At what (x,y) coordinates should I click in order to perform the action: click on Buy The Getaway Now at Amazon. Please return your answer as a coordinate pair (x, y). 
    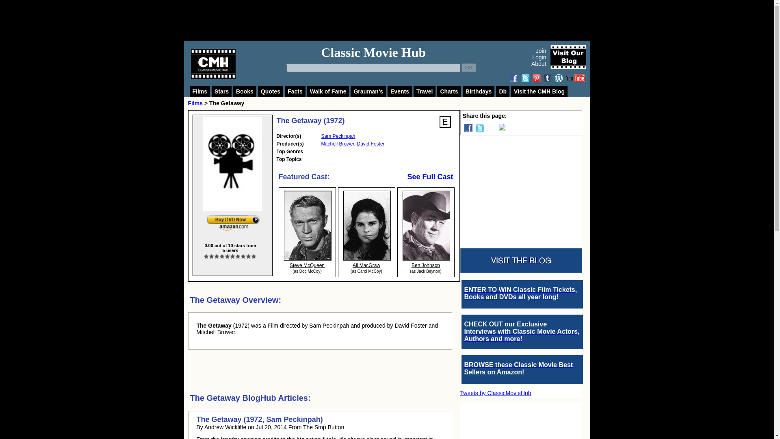
    Looking at the image, I should click on (233, 223).